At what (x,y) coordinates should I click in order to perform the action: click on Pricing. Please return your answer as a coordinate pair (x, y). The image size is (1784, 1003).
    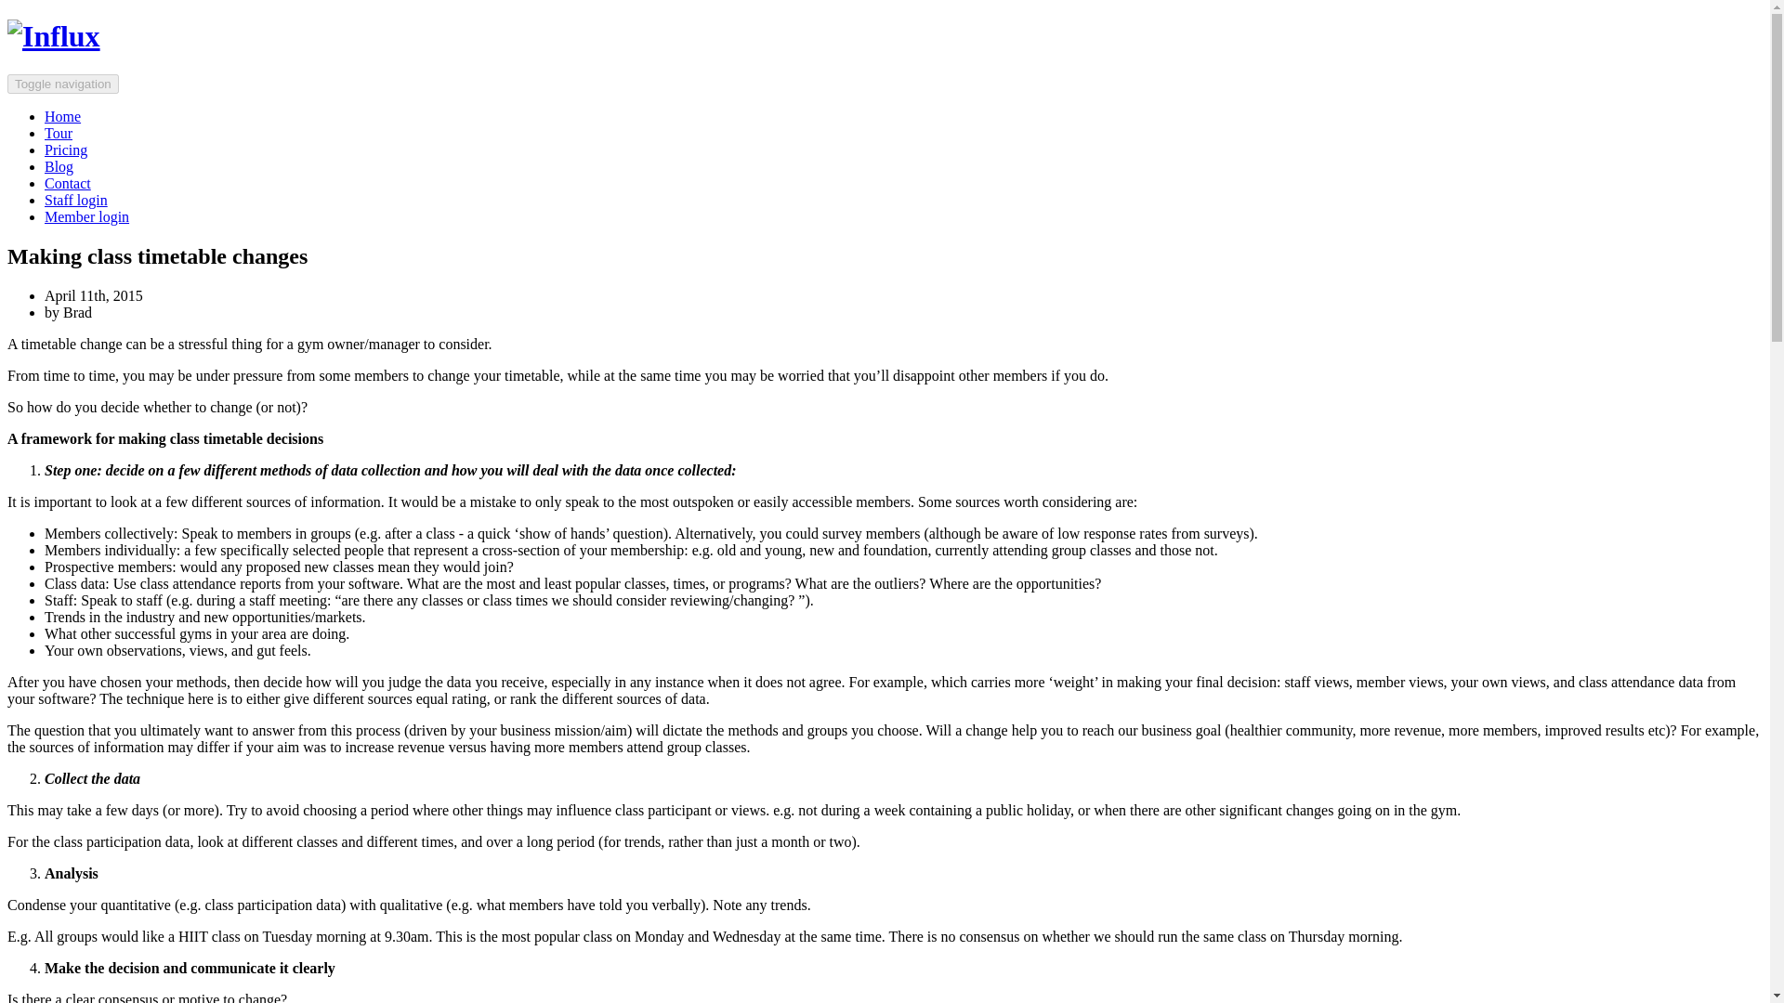
    Looking at the image, I should click on (66, 150).